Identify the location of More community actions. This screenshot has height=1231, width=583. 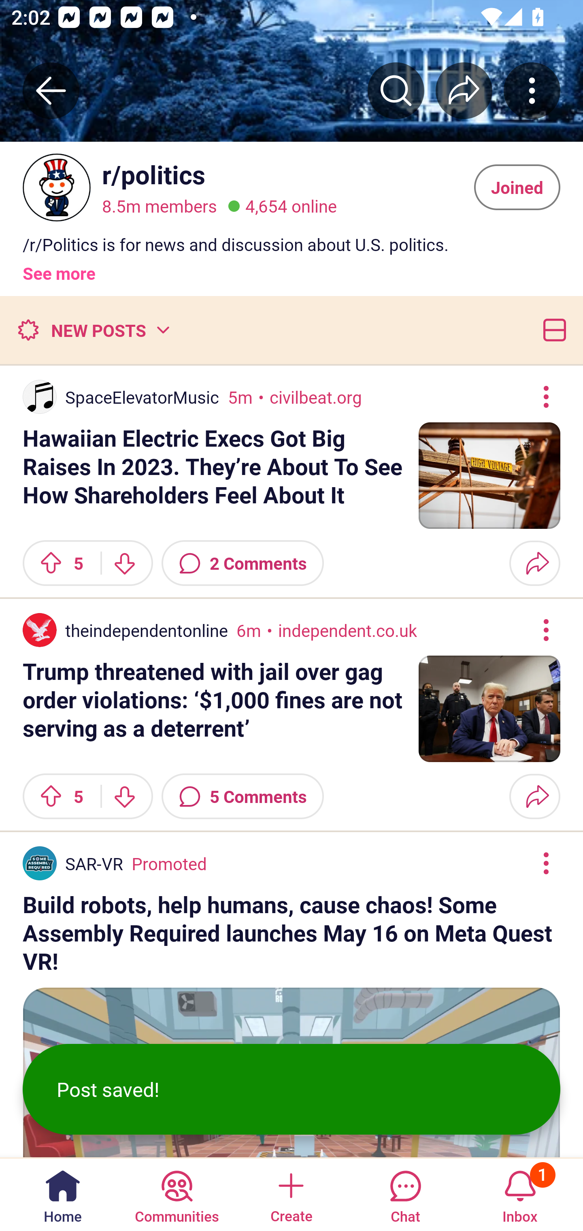
(532, 90).